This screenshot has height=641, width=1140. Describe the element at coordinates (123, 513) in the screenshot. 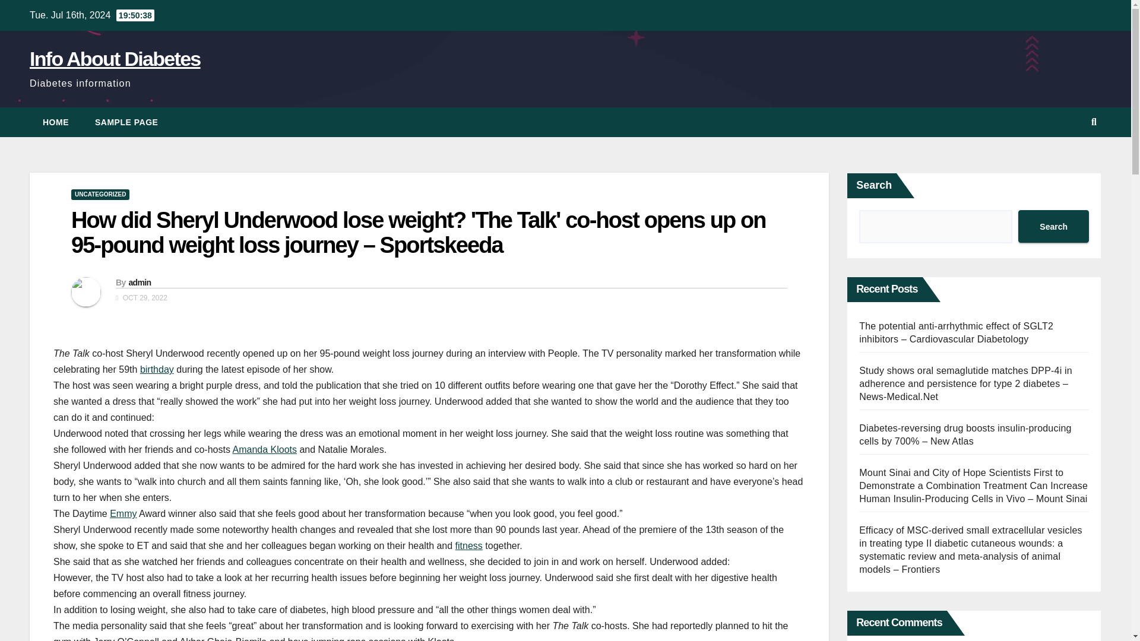

I see `Emmy` at that location.